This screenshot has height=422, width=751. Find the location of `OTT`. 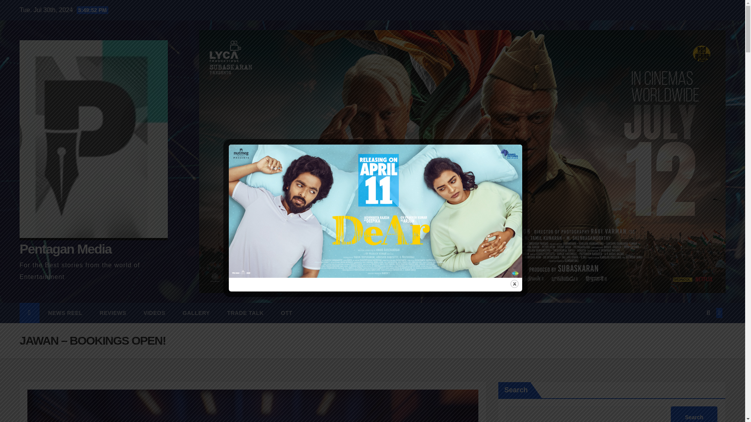

OTT is located at coordinates (286, 313).